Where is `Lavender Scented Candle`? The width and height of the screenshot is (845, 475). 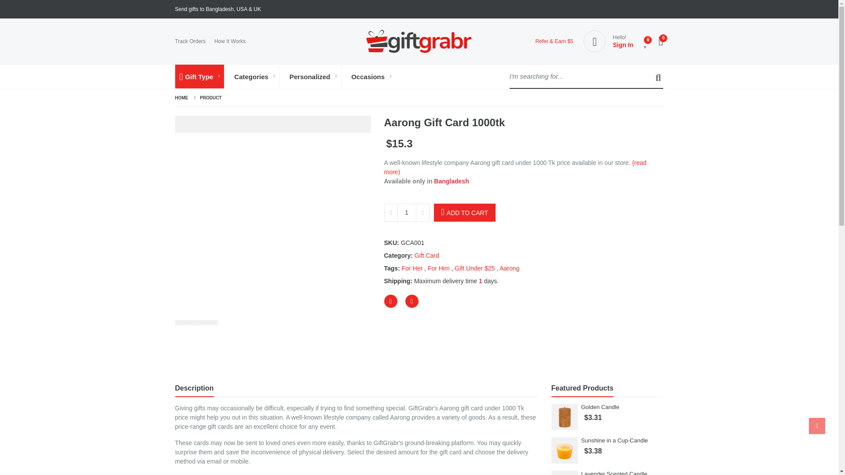
Lavender Scented Candle is located at coordinates (614, 473).